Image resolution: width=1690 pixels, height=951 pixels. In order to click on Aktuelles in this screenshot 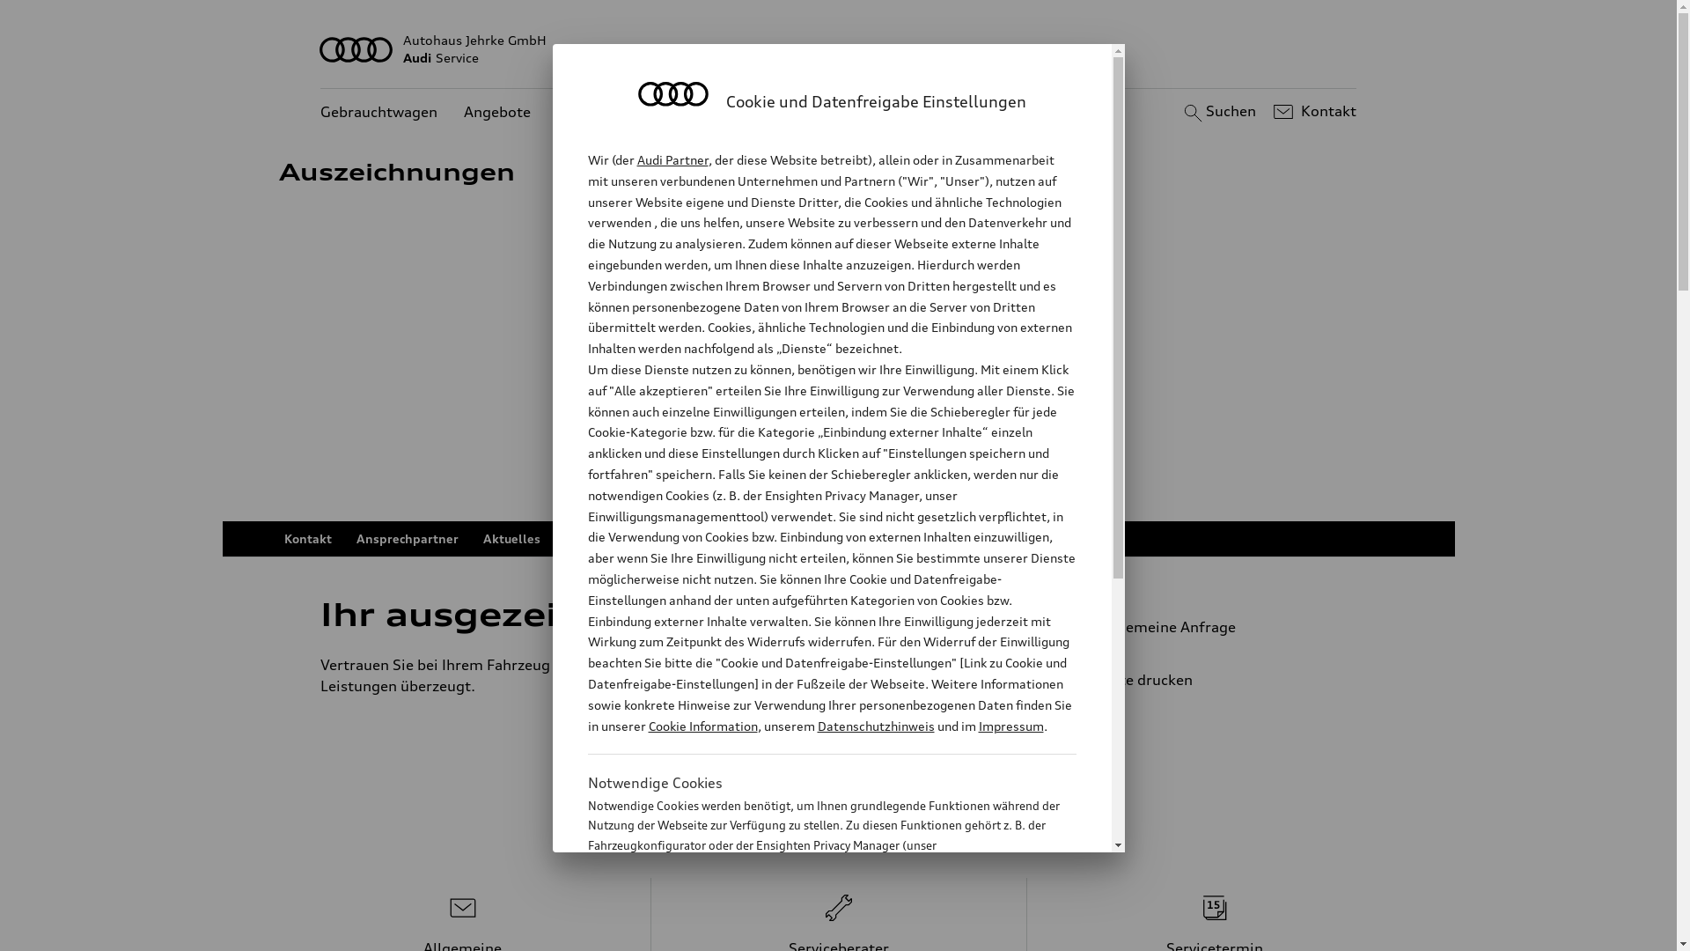, I will do `click(511, 539)`.